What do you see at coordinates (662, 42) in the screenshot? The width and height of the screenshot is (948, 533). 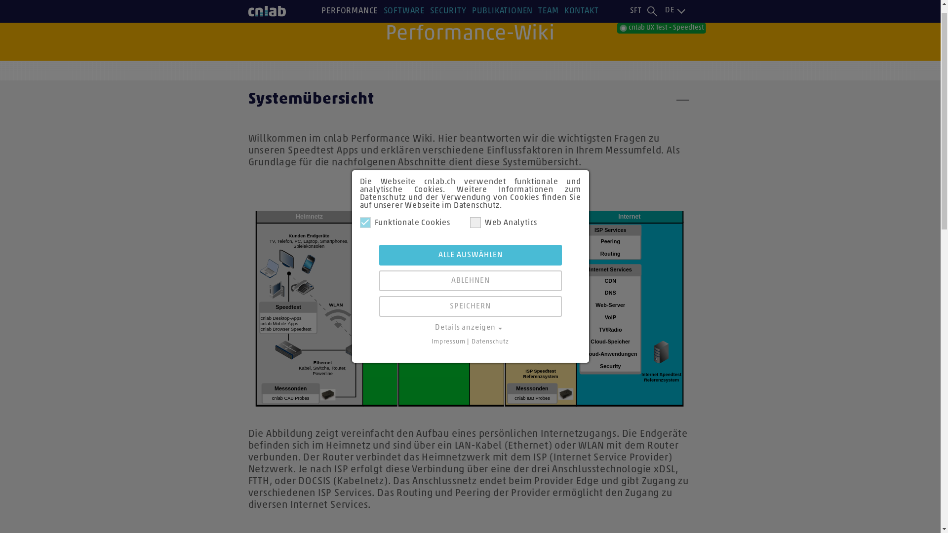 I see `cnlab UX Test - Speedtest` at bounding box center [662, 42].